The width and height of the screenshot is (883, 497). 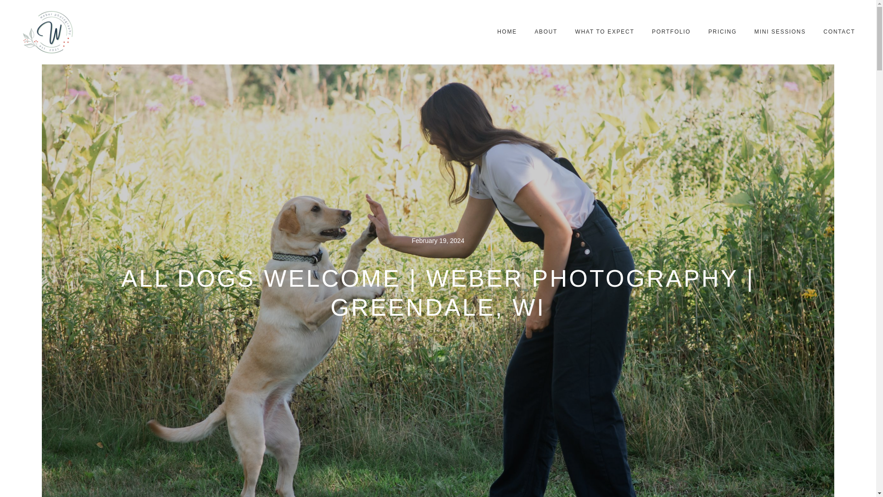 What do you see at coordinates (839, 31) in the screenshot?
I see `CONTACT` at bounding box center [839, 31].